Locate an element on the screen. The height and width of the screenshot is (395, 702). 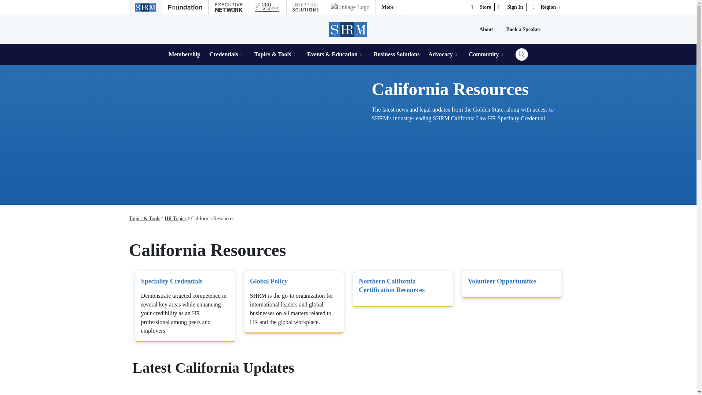
Book a Speaker is located at coordinates (523, 29).